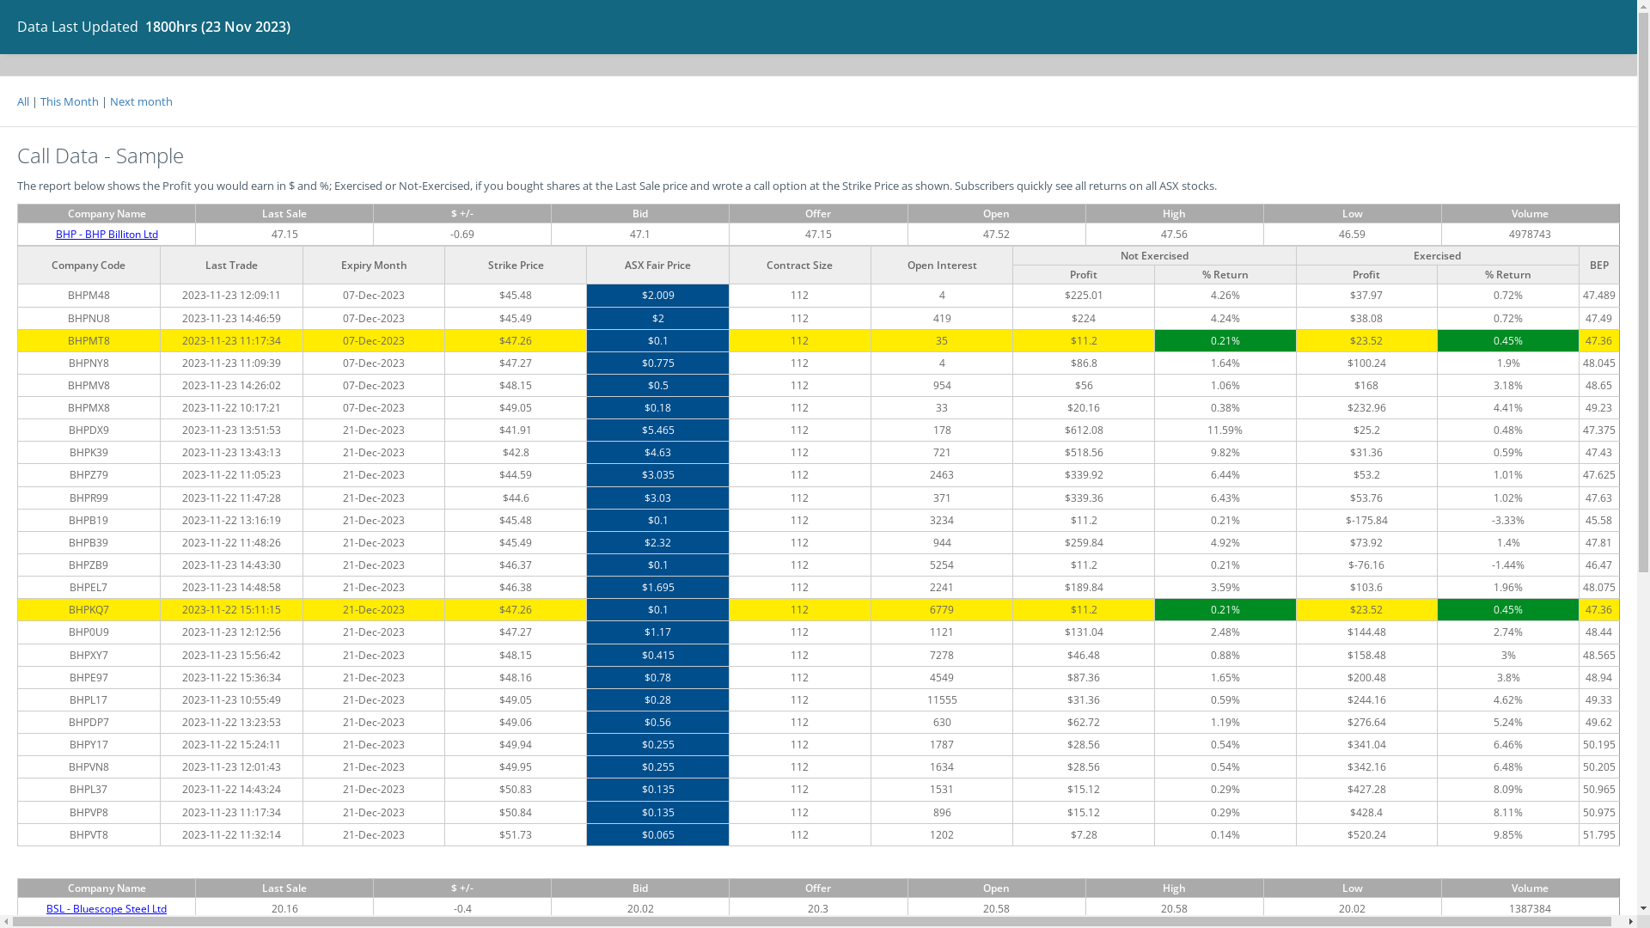 The height and width of the screenshot is (928, 1650). What do you see at coordinates (23, 101) in the screenshot?
I see `All` at bounding box center [23, 101].